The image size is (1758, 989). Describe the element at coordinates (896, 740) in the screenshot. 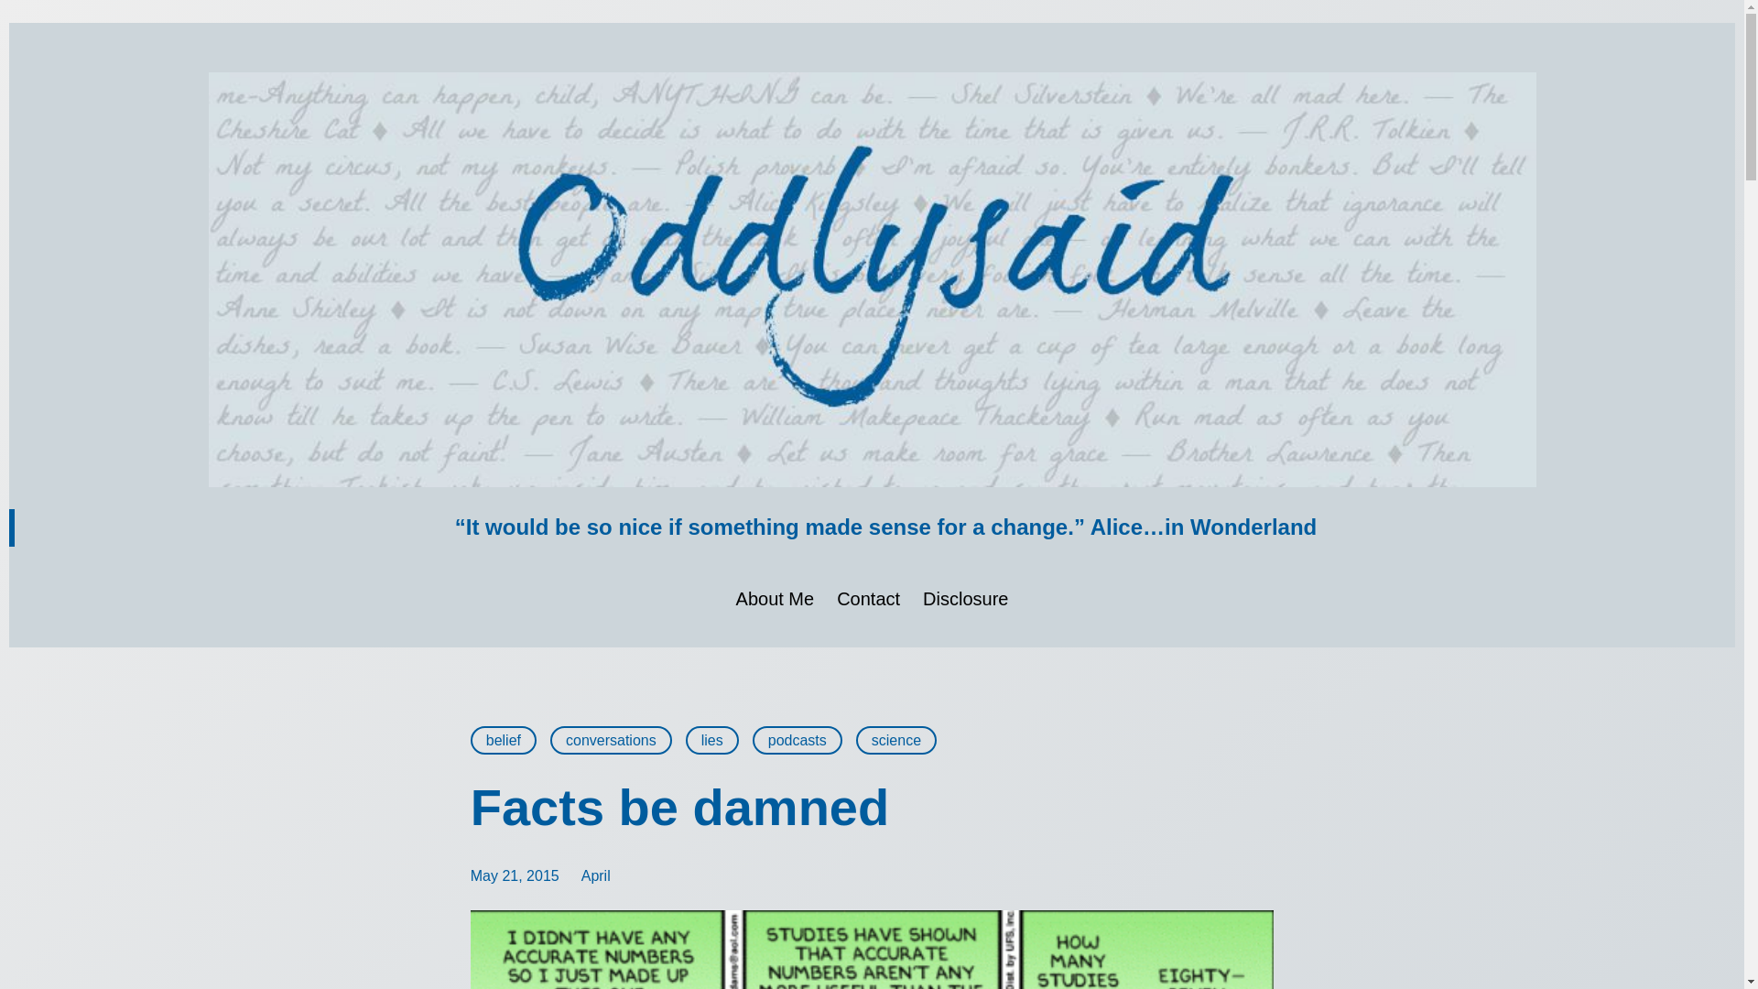

I see `science` at that location.